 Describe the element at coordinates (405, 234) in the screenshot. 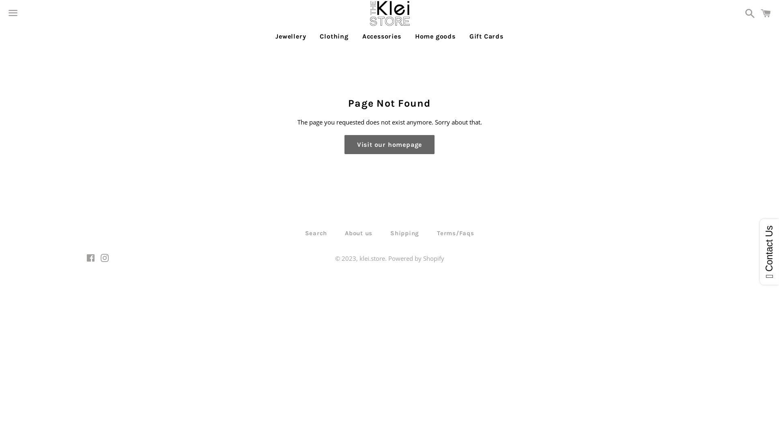

I see `Shipping` at that location.